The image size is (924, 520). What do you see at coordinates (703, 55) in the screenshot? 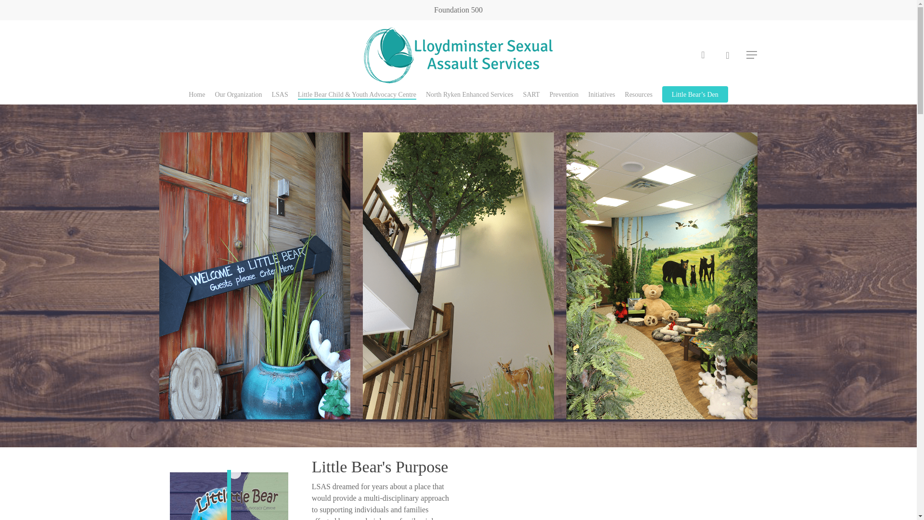
I see `search` at bounding box center [703, 55].